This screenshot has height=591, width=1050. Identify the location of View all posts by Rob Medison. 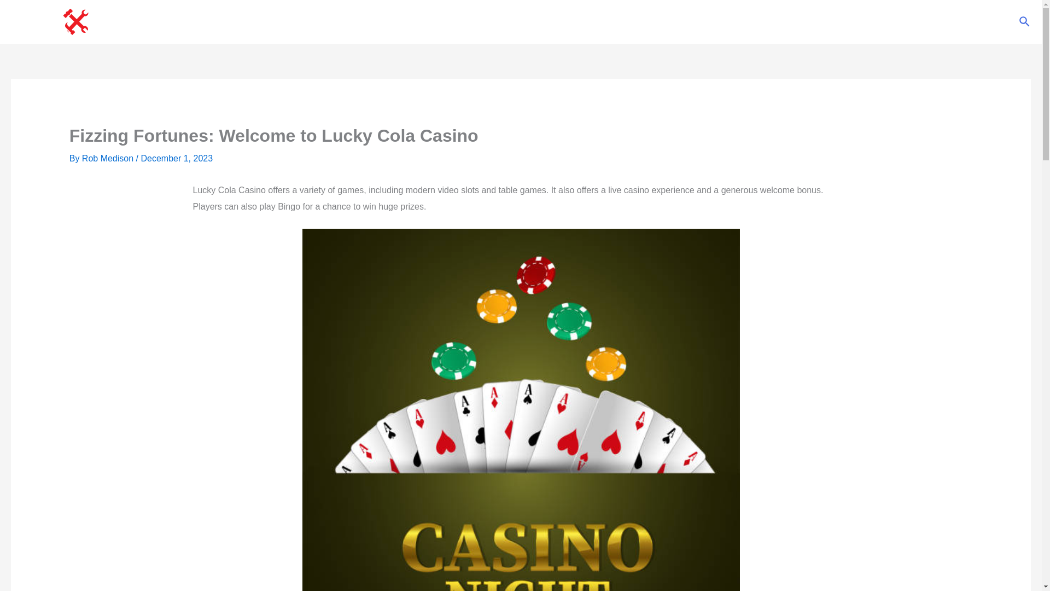
(109, 158).